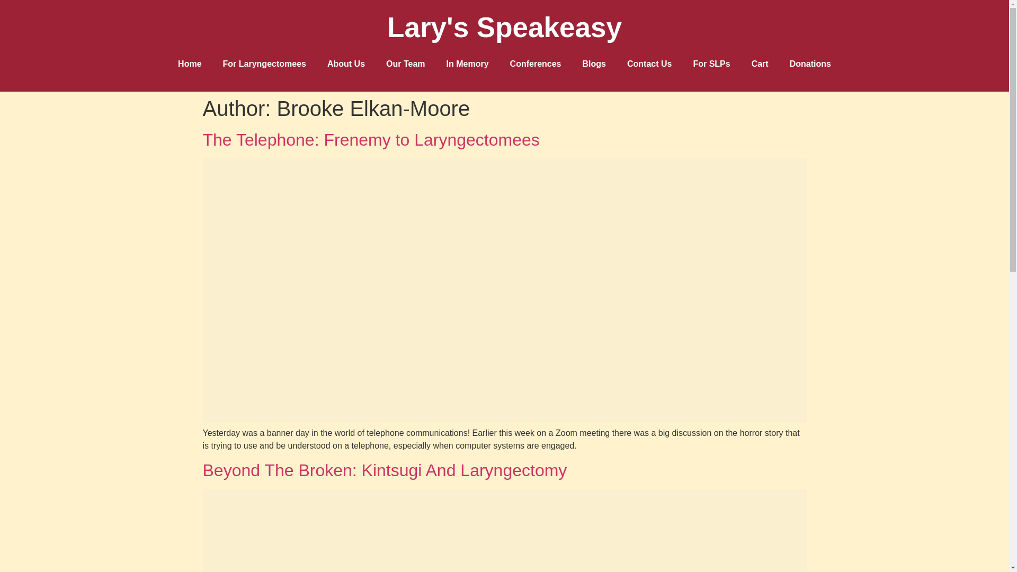 Image resolution: width=1017 pixels, height=572 pixels. I want to click on Donations, so click(810, 64).